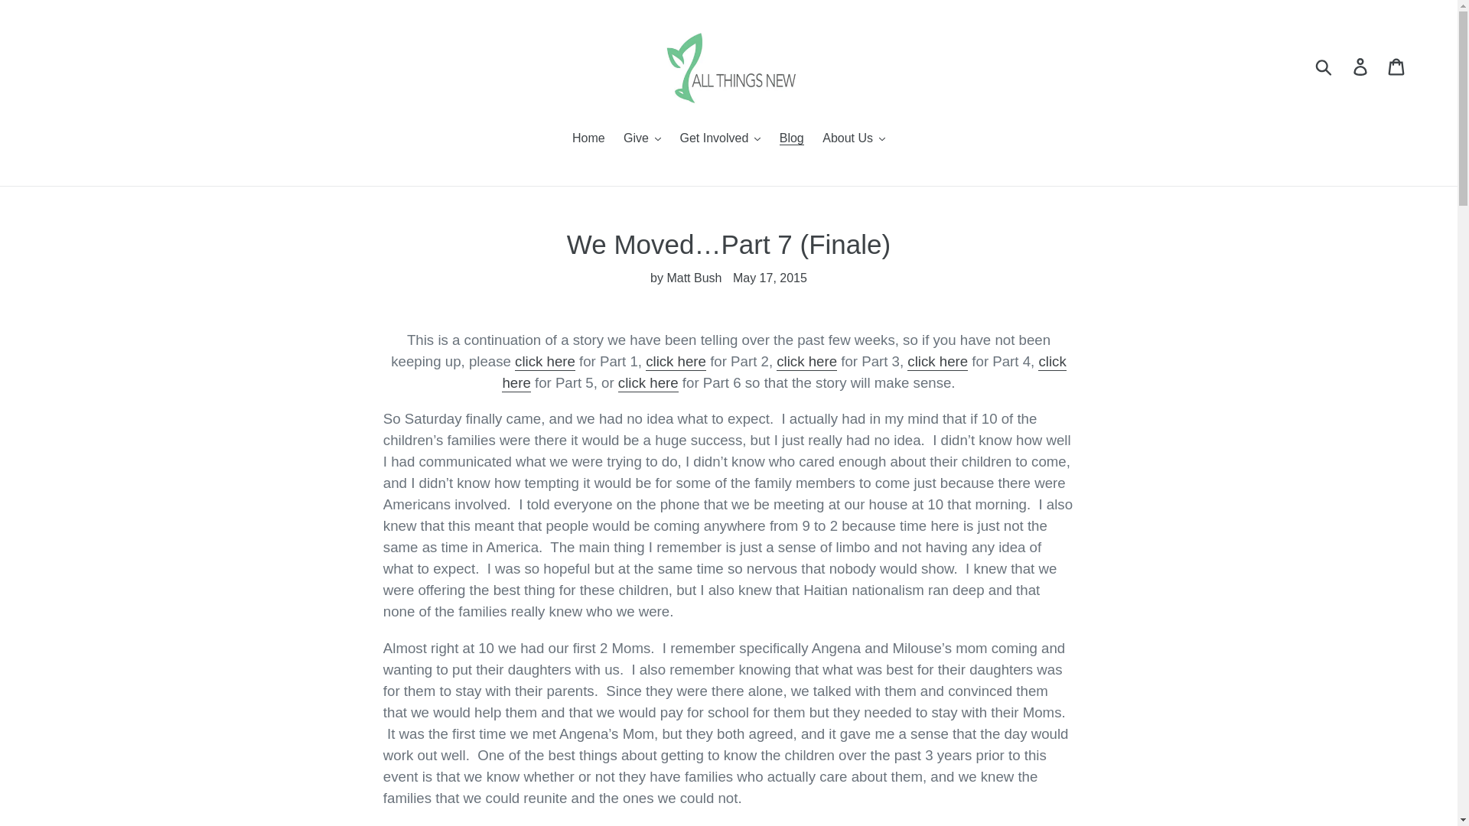 The height and width of the screenshot is (826, 1469). I want to click on click here, so click(806, 362).